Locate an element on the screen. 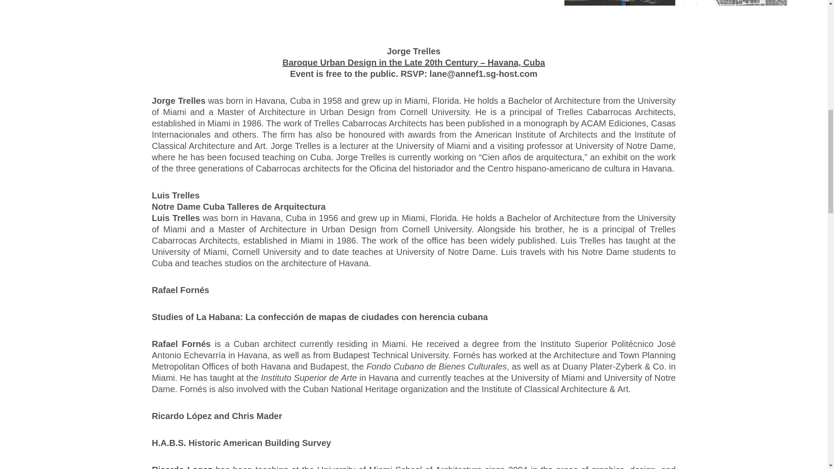  University of Notre Dame is located at coordinates (624, 146).